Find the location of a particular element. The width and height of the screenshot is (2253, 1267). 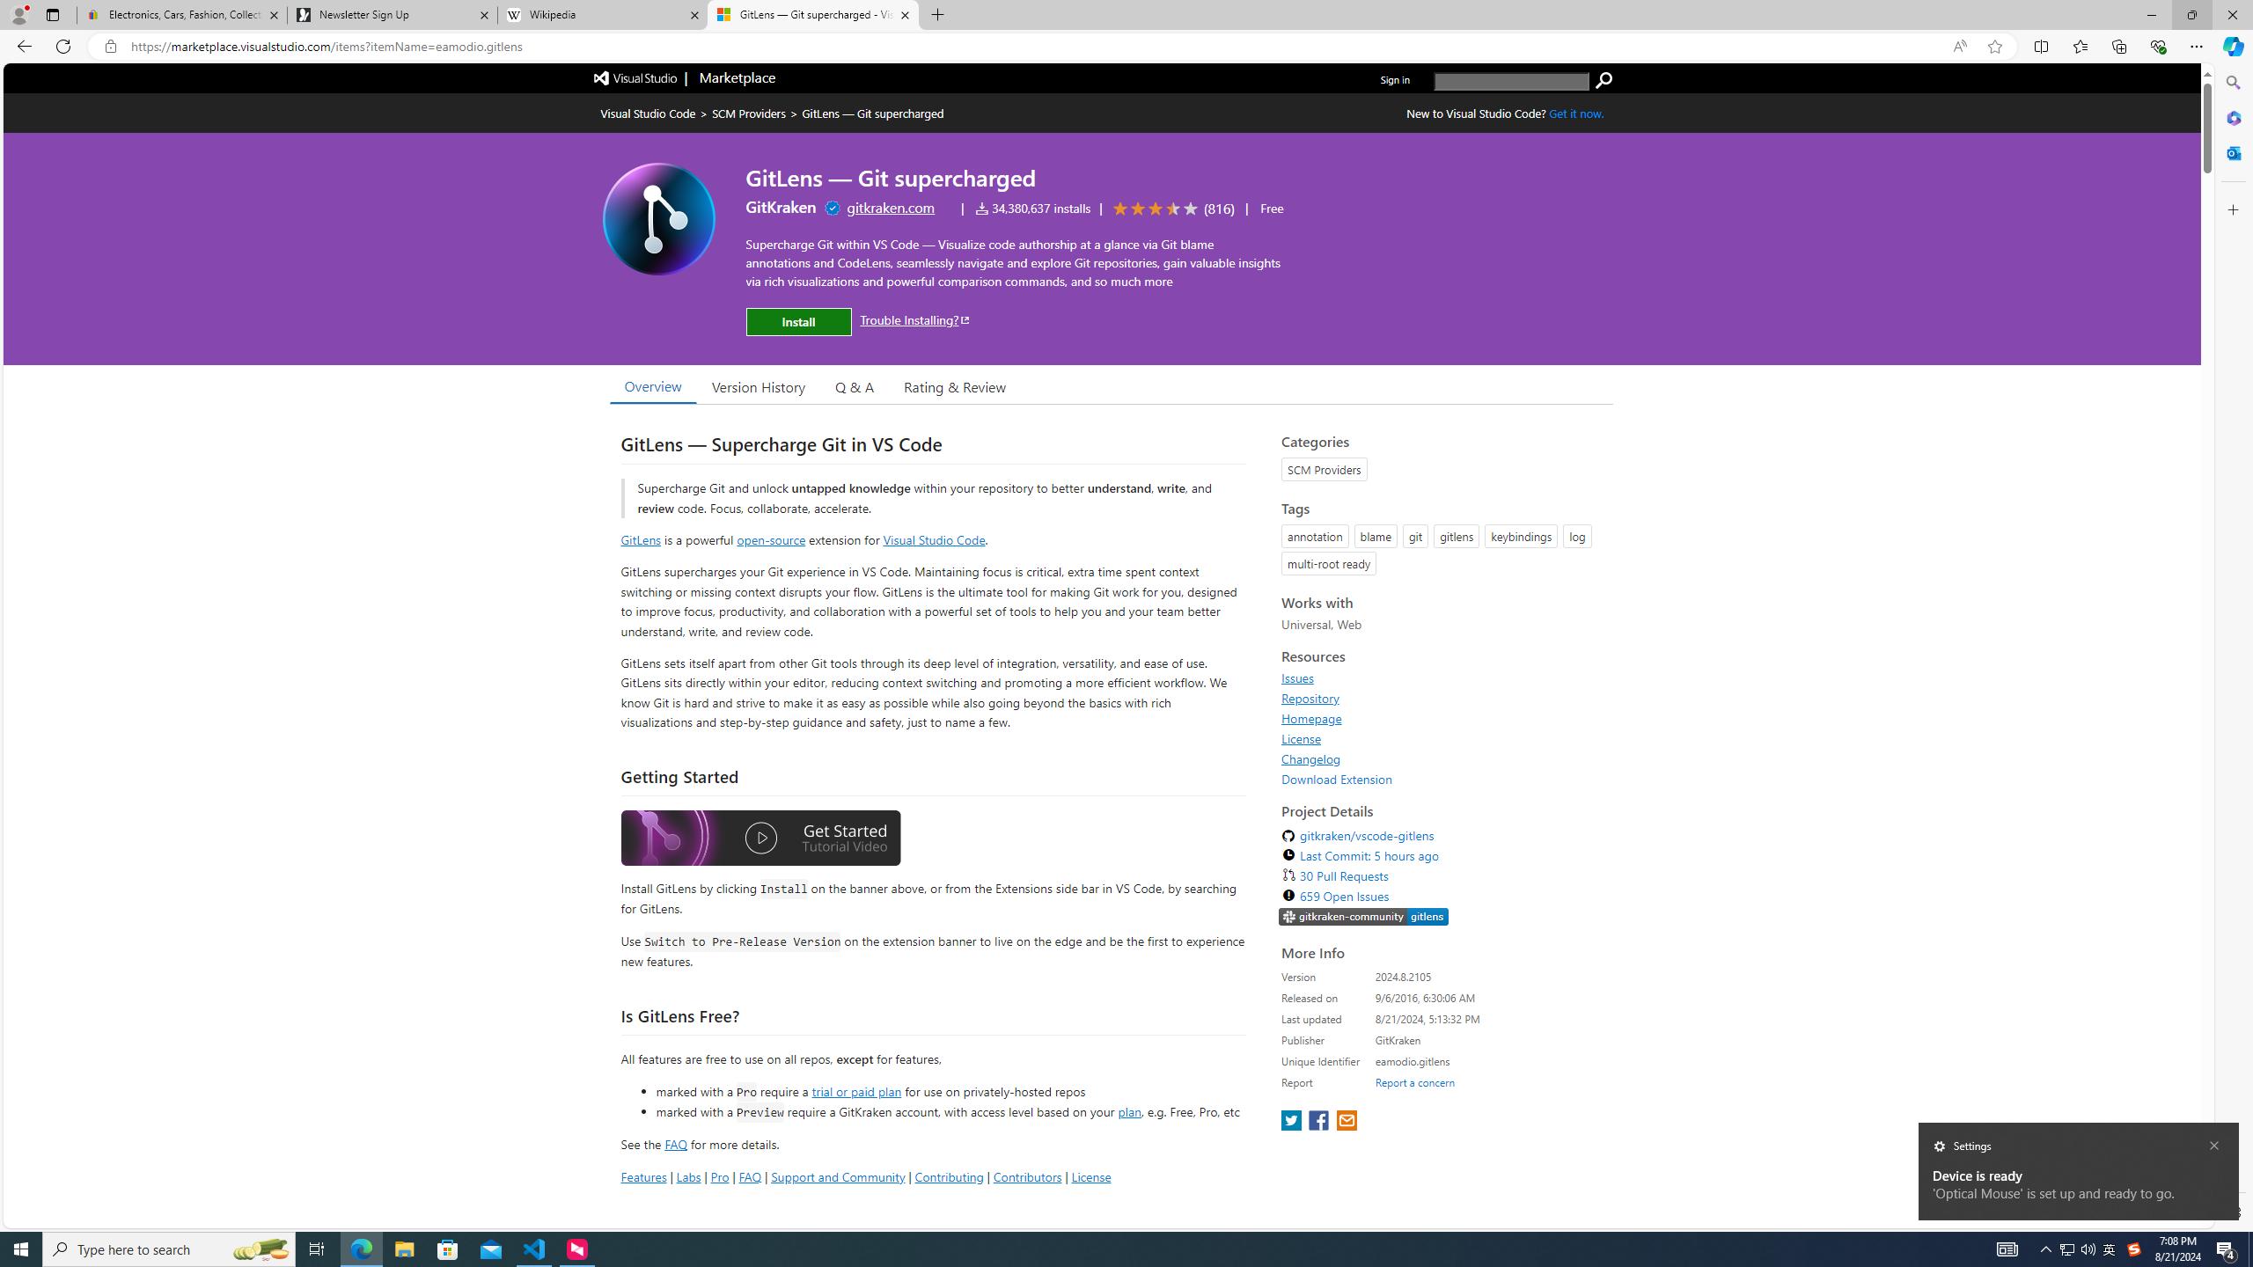

Get Visual Studio Code Now is located at coordinates (1577, 113).